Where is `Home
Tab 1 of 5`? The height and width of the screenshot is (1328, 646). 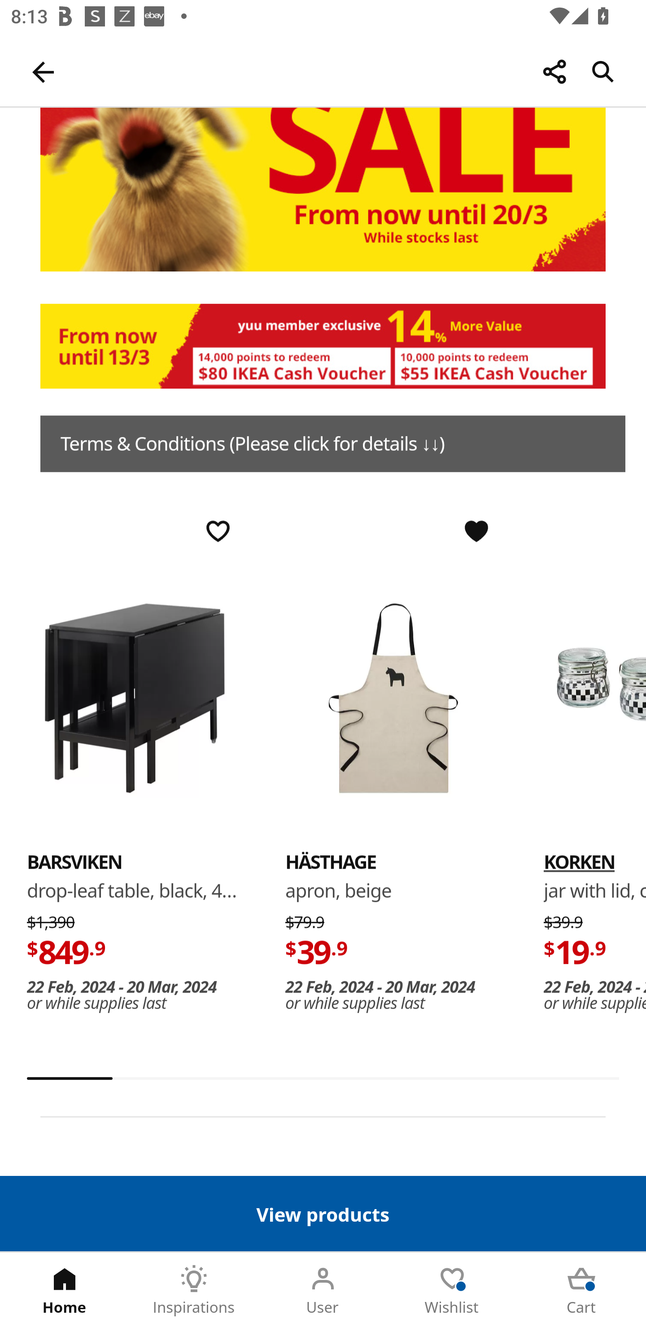 Home
Tab 1 of 5 is located at coordinates (65, 1290).